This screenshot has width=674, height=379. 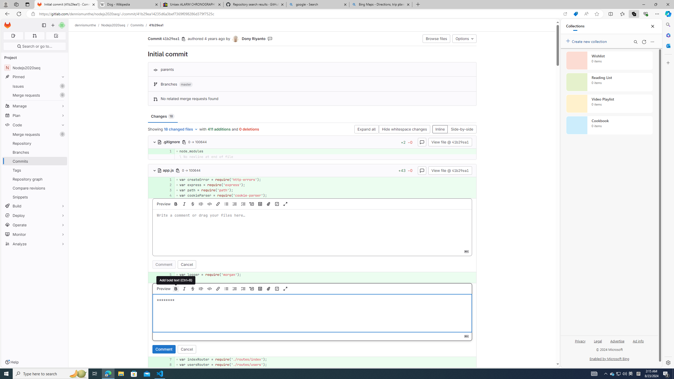 What do you see at coordinates (176, 288) in the screenshot?
I see `Add bold text (Ctrl+B)` at bounding box center [176, 288].